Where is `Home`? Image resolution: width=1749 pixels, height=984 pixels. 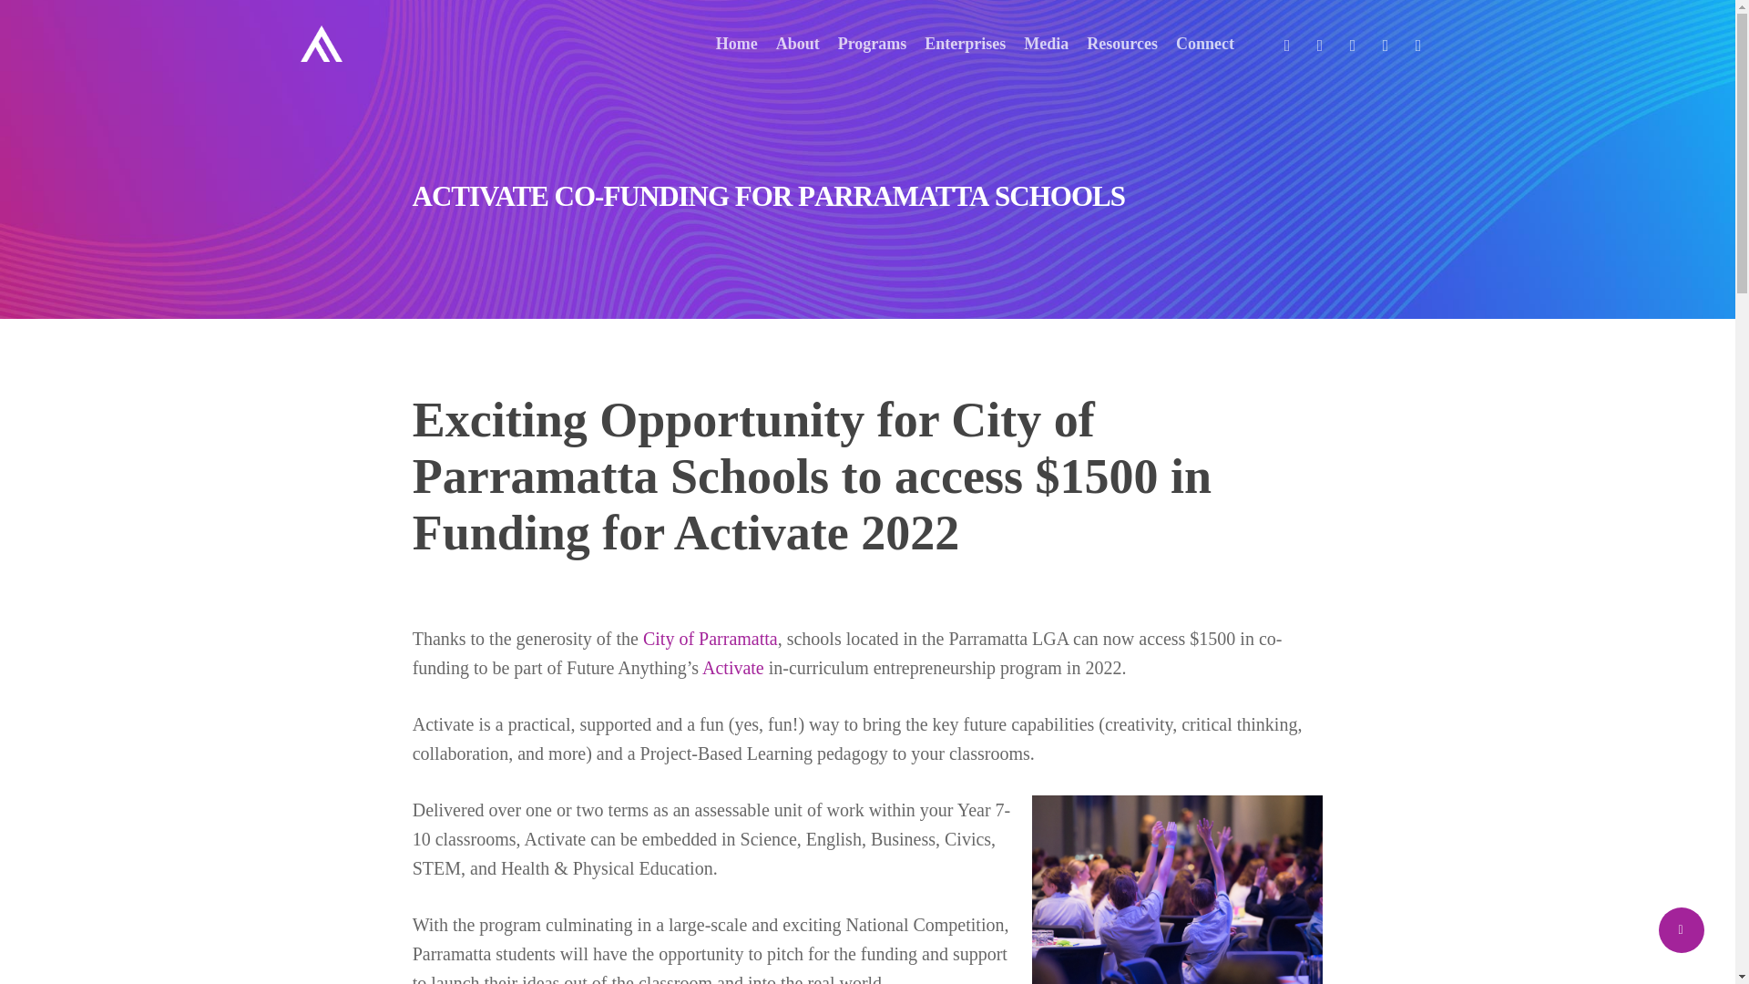 Home is located at coordinates (736, 44).